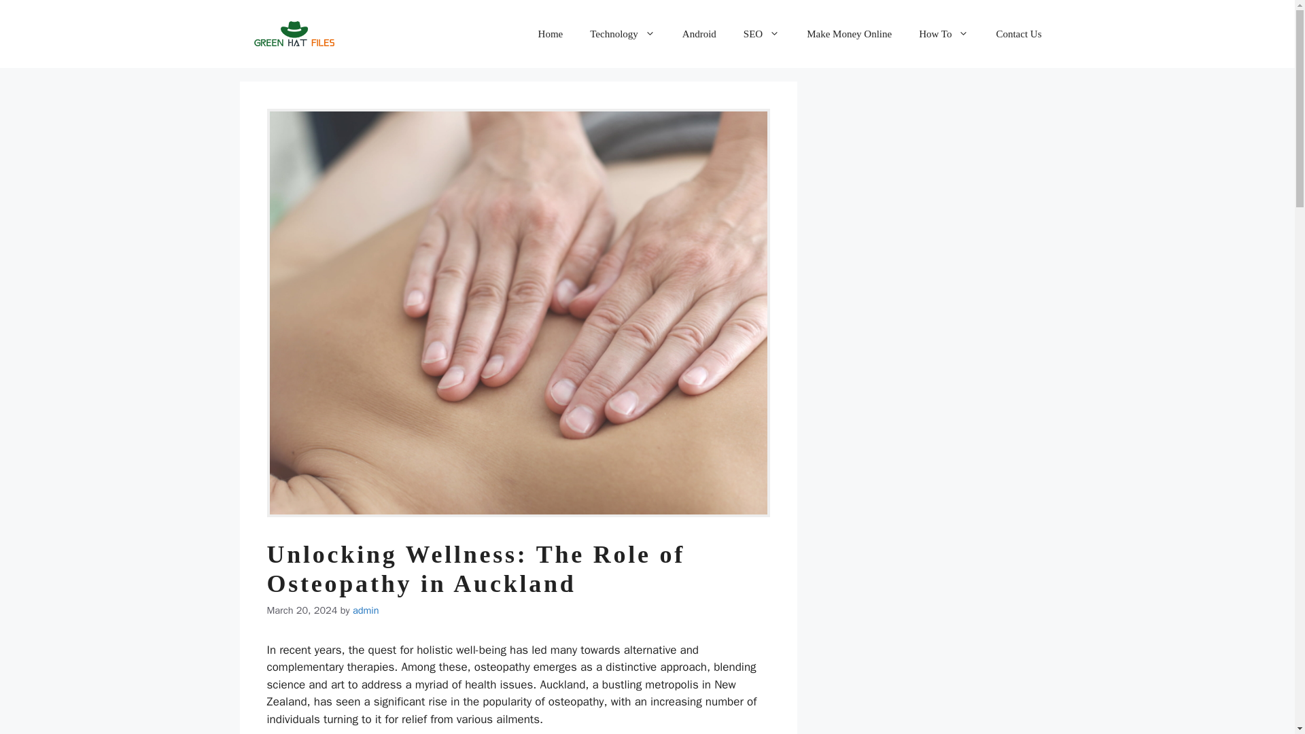 The image size is (1305, 734). What do you see at coordinates (551, 34) in the screenshot?
I see `Home` at bounding box center [551, 34].